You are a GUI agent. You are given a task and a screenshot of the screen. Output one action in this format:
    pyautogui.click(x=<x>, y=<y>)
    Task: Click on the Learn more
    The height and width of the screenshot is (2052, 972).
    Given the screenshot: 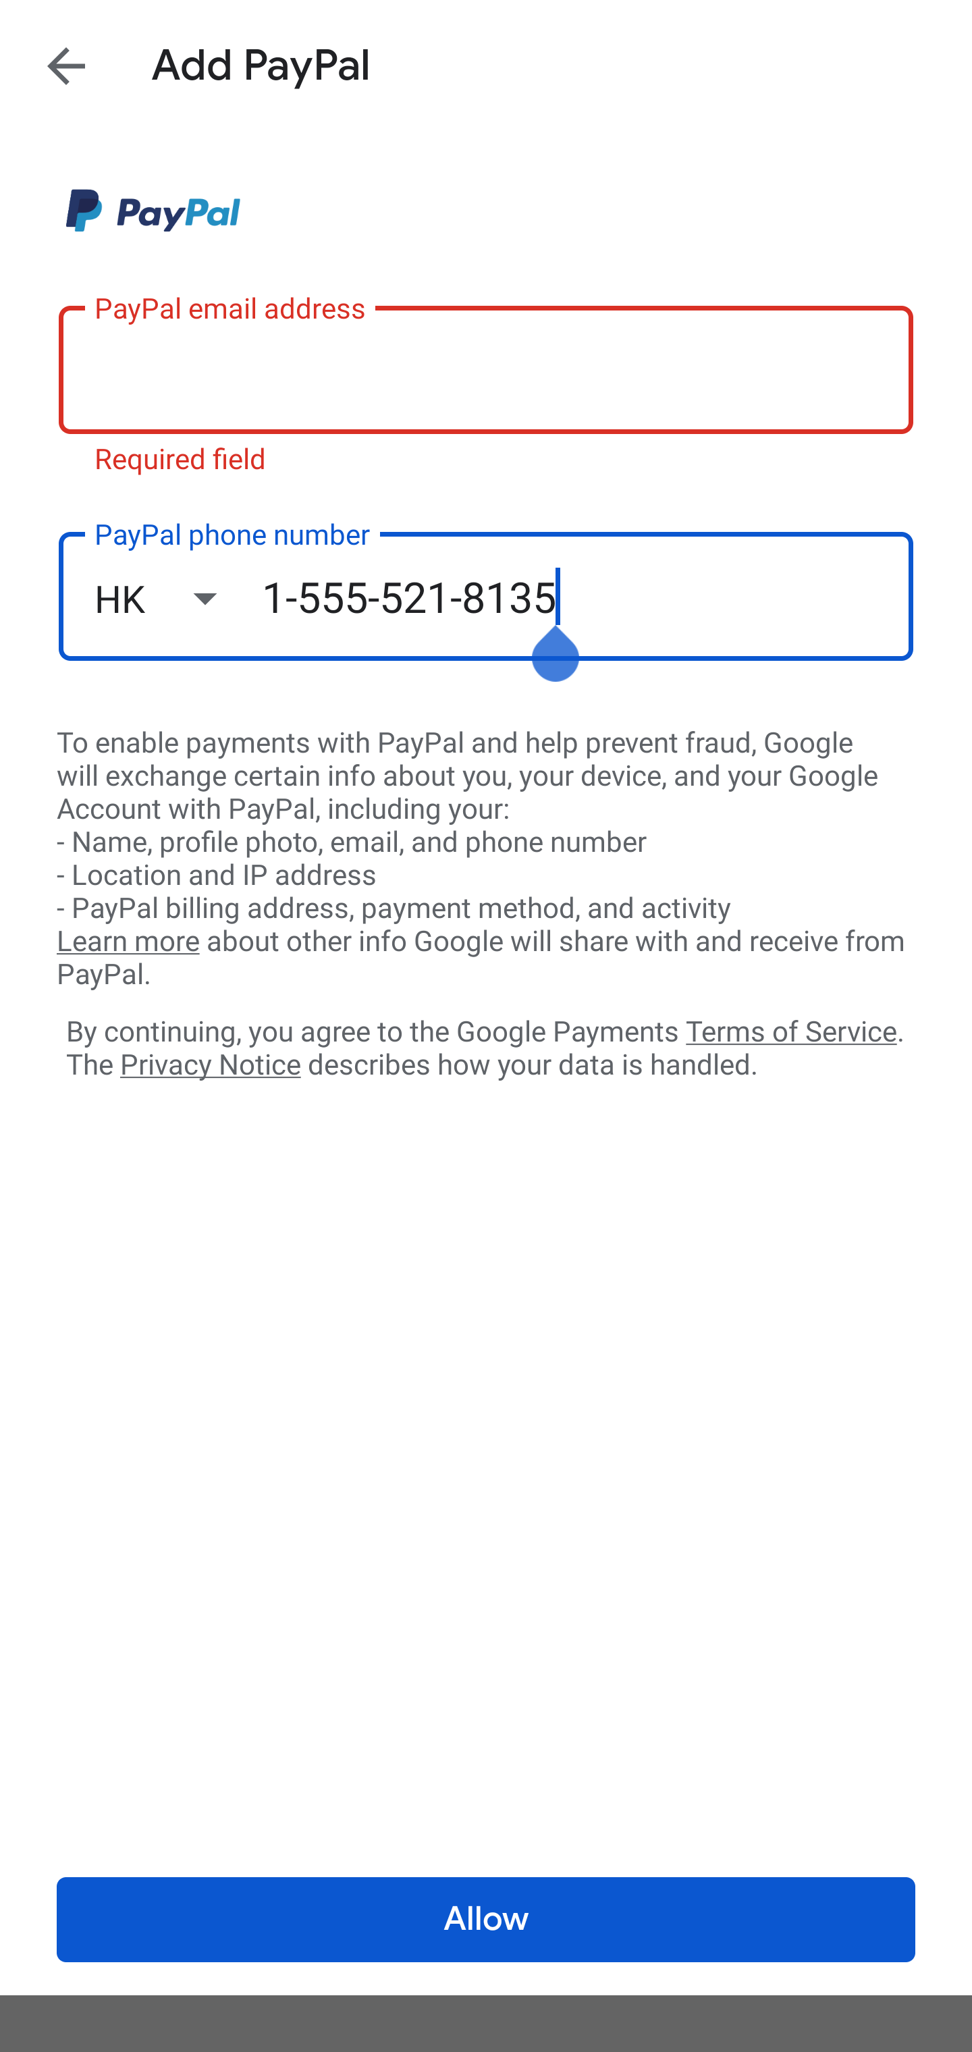 What is the action you would take?
    pyautogui.click(x=128, y=942)
    